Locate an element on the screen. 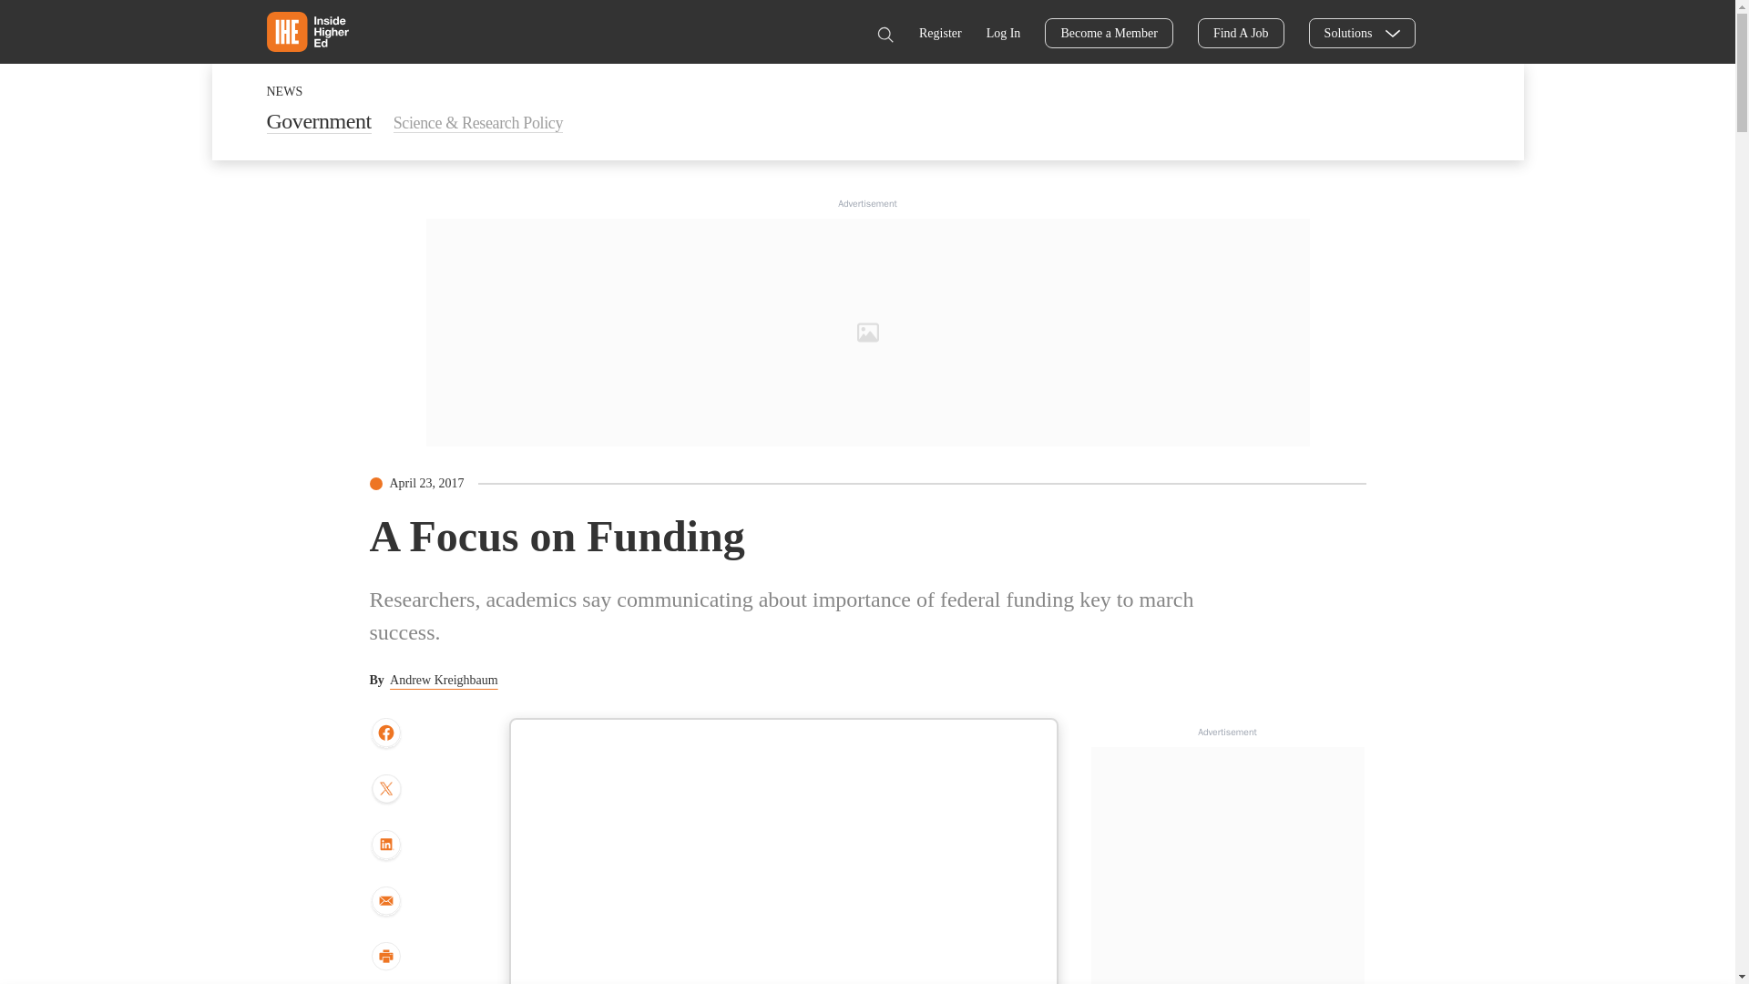 The height and width of the screenshot is (984, 1749). share to Linkedin is located at coordinates (385, 846).